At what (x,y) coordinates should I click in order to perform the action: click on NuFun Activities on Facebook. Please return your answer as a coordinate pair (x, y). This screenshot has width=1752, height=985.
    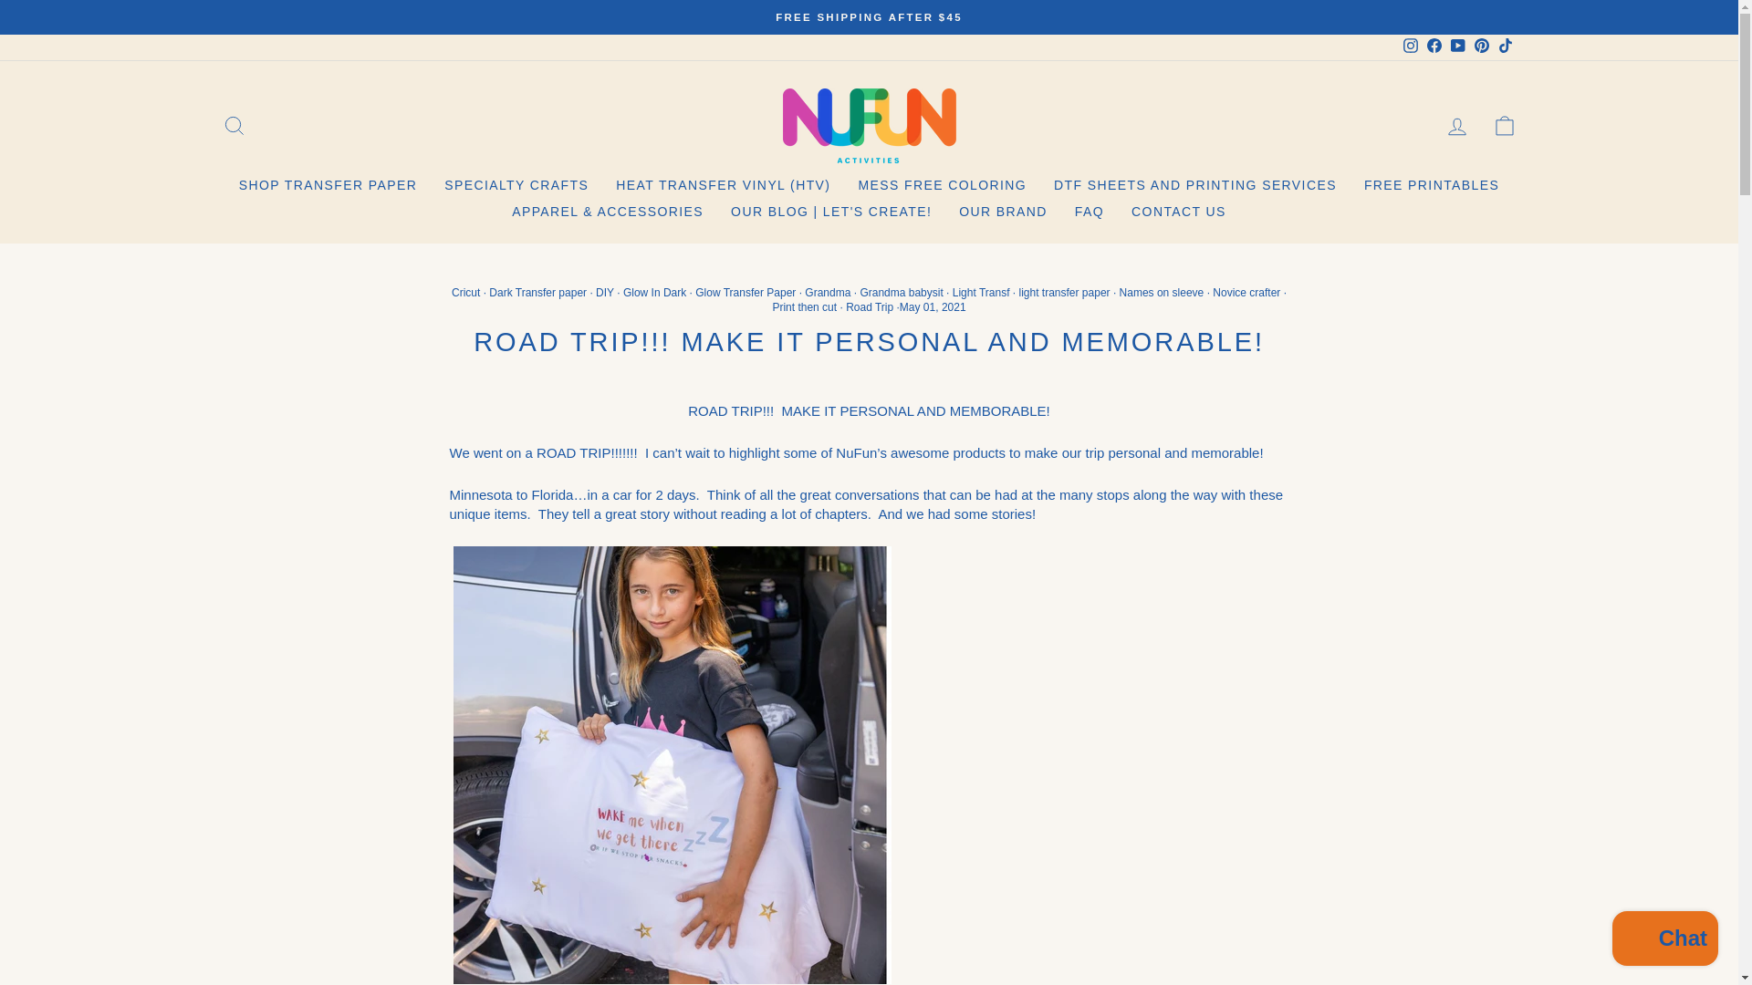
    Looking at the image, I should click on (1433, 47).